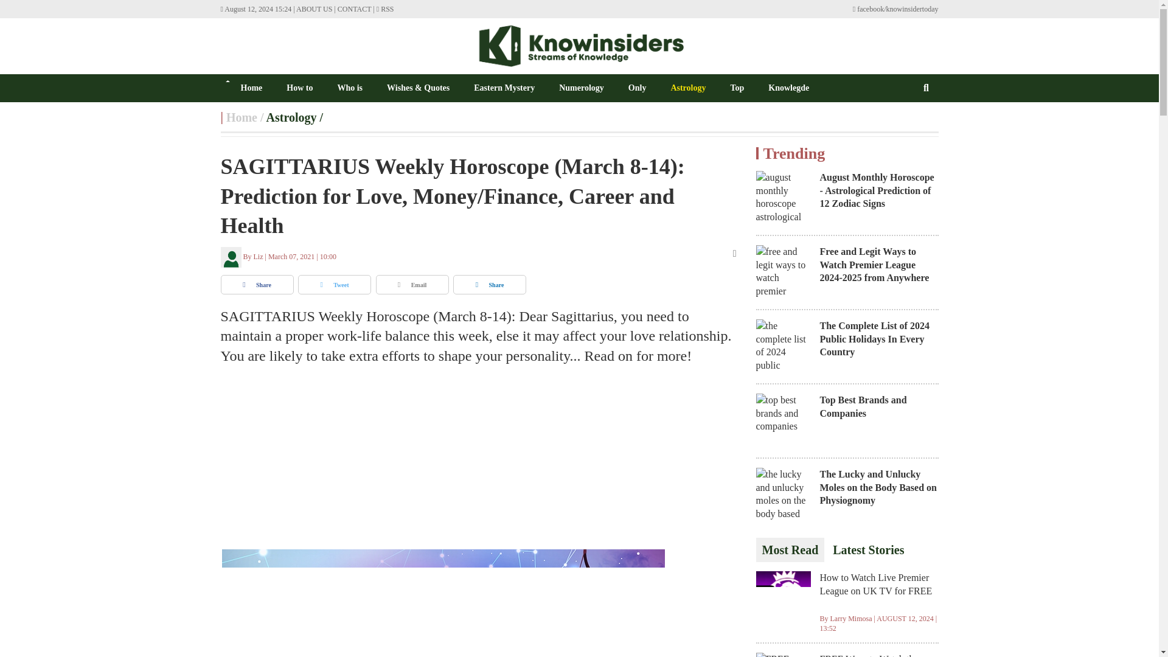 The image size is (1168, 657). I want to click on How to, so click(299, 88).